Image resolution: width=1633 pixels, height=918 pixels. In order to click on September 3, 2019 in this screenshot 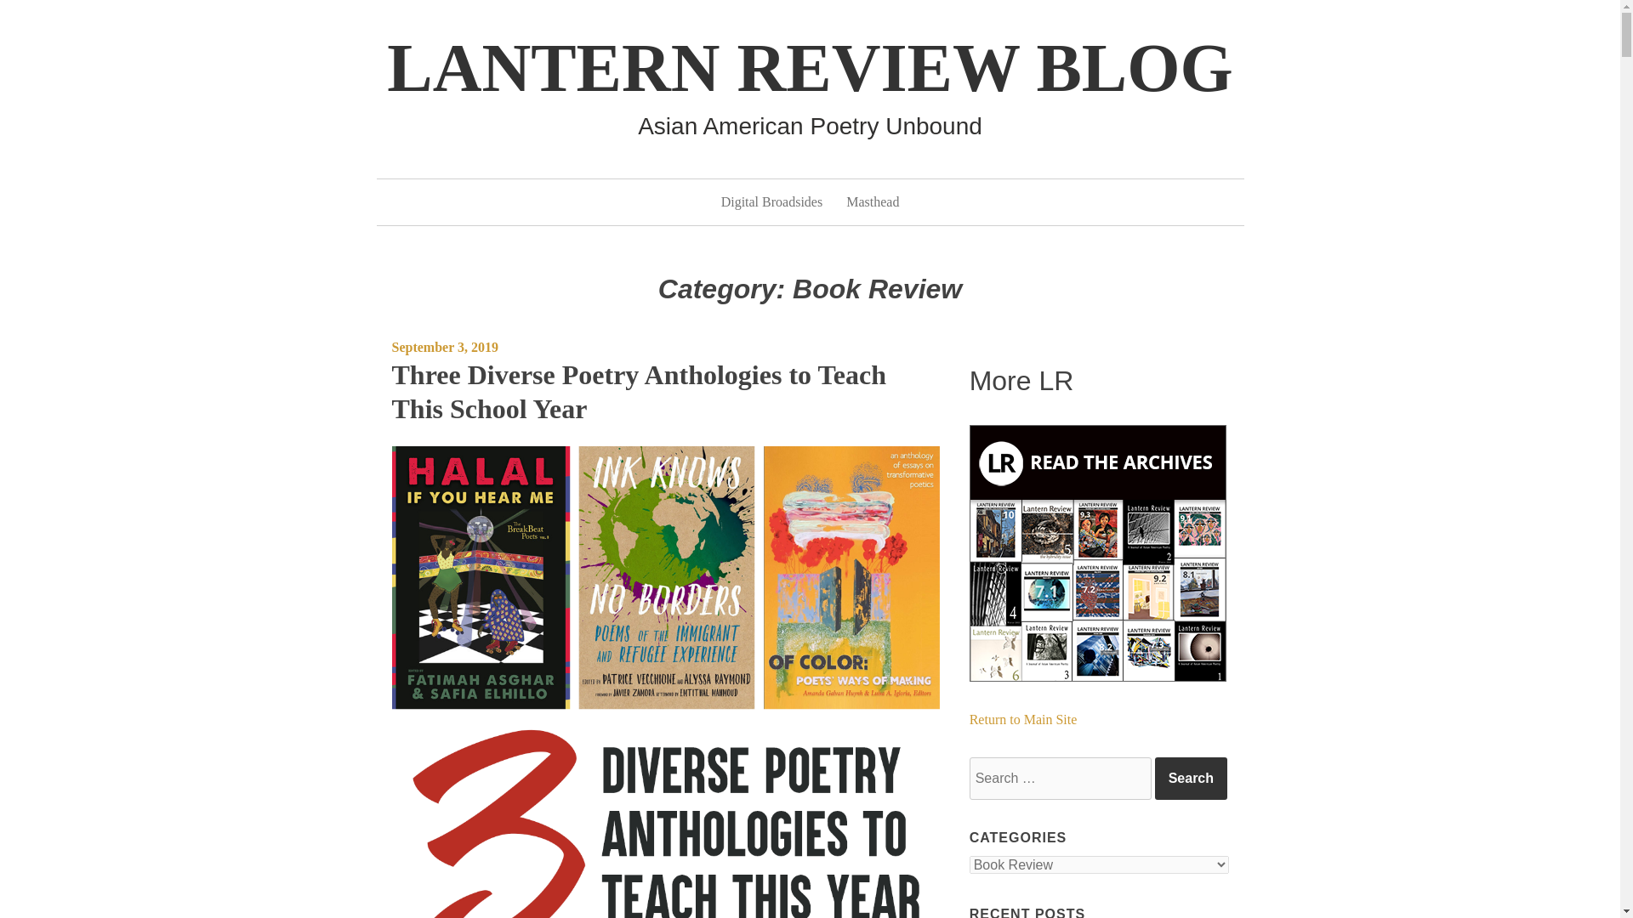, I will do `click(444, 347)`.